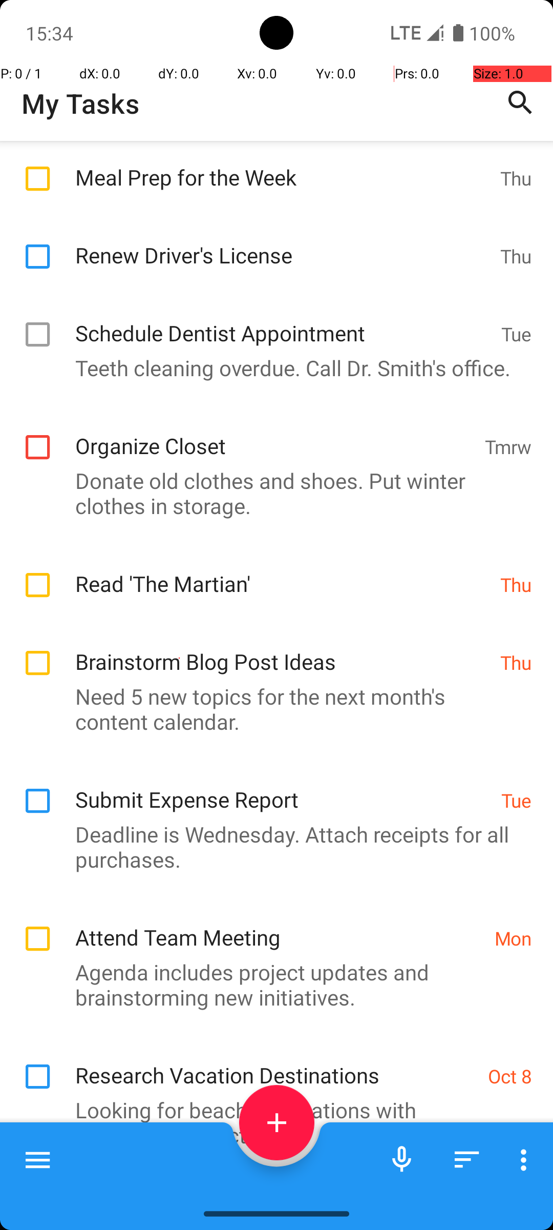 This screenshot has height=1230, width=553. I want to click on Donate old clothes and shoes. Put winter clothes in storage., so click(271, 493).